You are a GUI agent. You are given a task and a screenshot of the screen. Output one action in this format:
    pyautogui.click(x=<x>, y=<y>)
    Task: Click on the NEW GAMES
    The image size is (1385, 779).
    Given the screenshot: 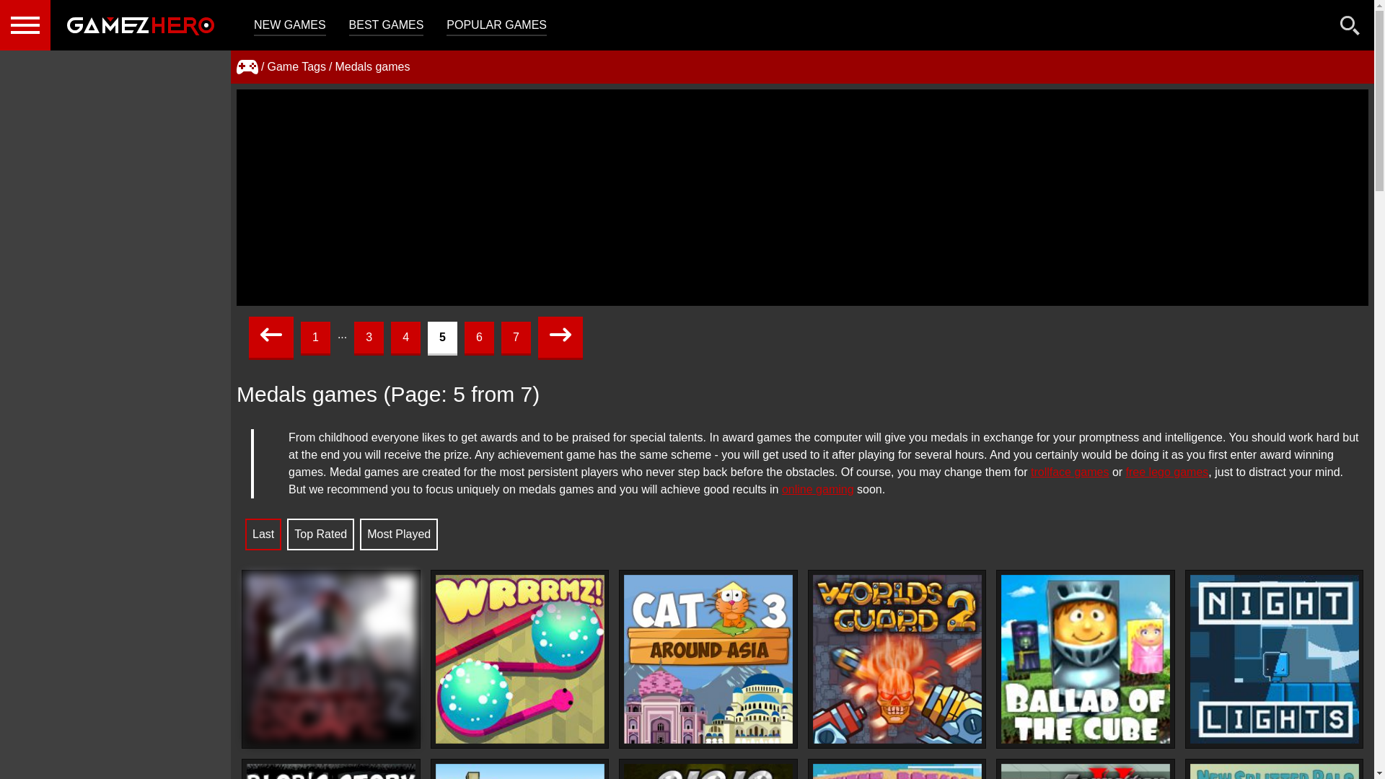 What is the action you would take?
    pyautogui.click(x=289, y=26)
    